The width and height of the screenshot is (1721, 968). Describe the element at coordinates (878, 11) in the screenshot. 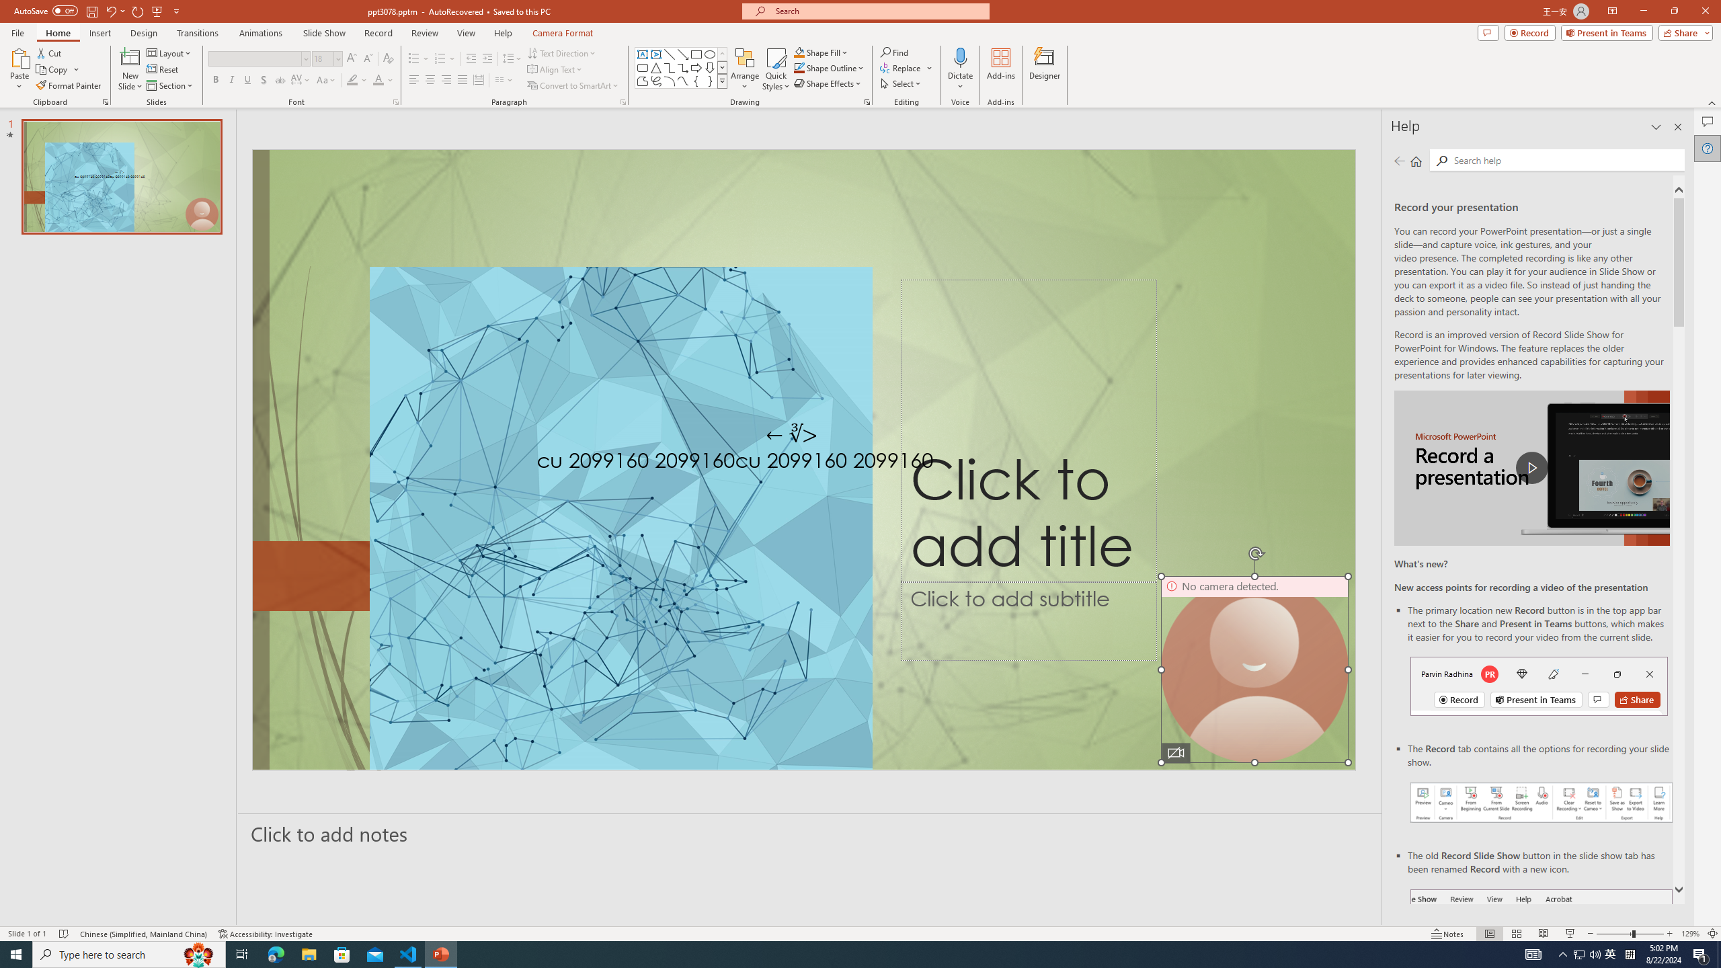

I see `Microsoft search` at that location.